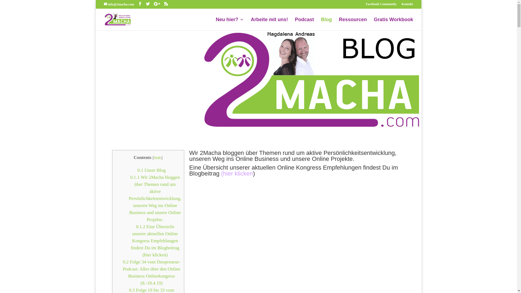 The height and width of the screenshot is (293, 521). I want to click on info@2macha.com, so click(119, 4).